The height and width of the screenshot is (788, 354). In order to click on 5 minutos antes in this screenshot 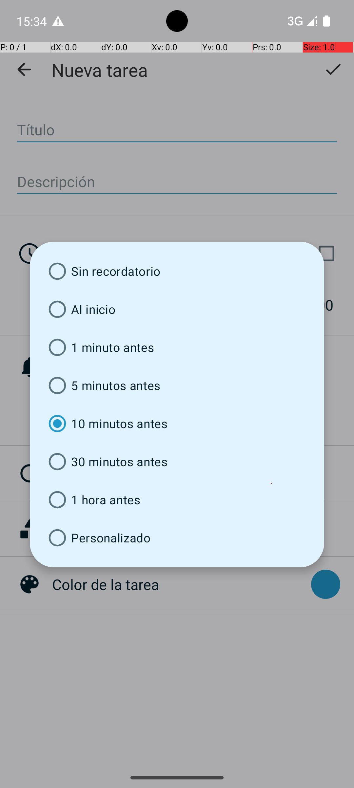, I will do `click(177, 385)`.